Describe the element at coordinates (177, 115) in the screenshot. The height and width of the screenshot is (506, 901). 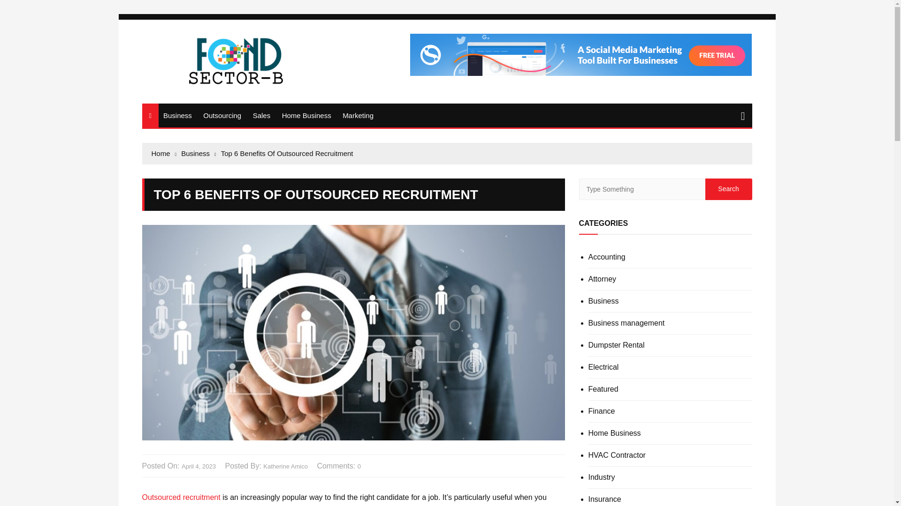
I see `Business` at that location.